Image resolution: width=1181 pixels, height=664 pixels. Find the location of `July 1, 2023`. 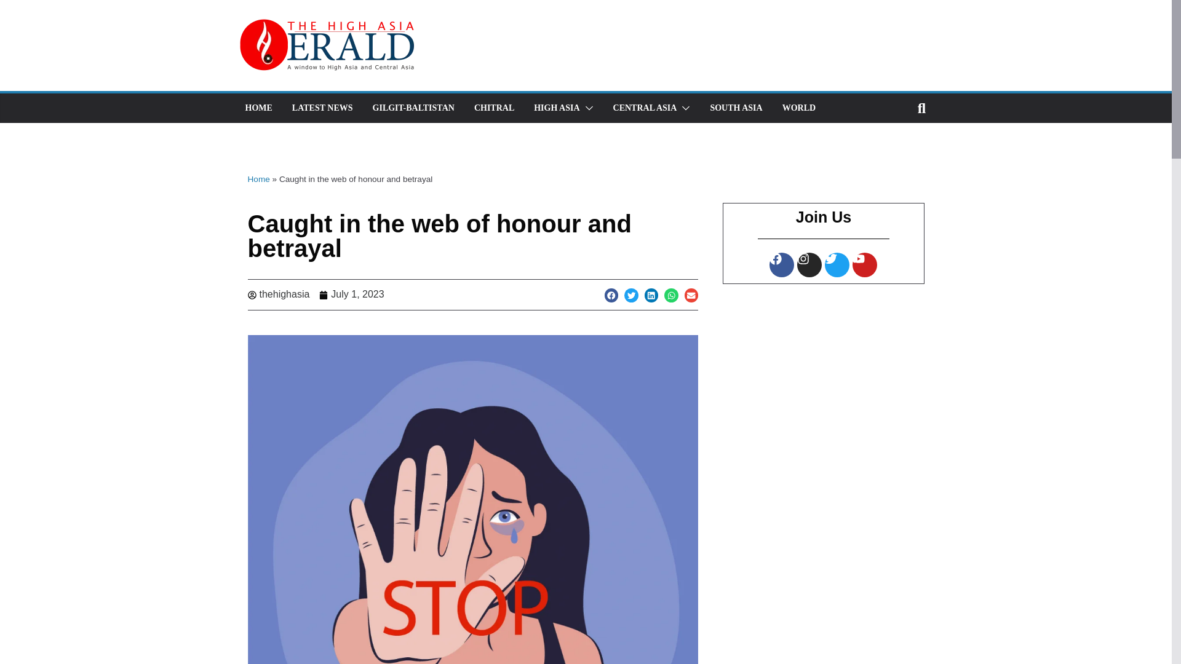

July 1, 2023 is located at coordinates (351, 294).